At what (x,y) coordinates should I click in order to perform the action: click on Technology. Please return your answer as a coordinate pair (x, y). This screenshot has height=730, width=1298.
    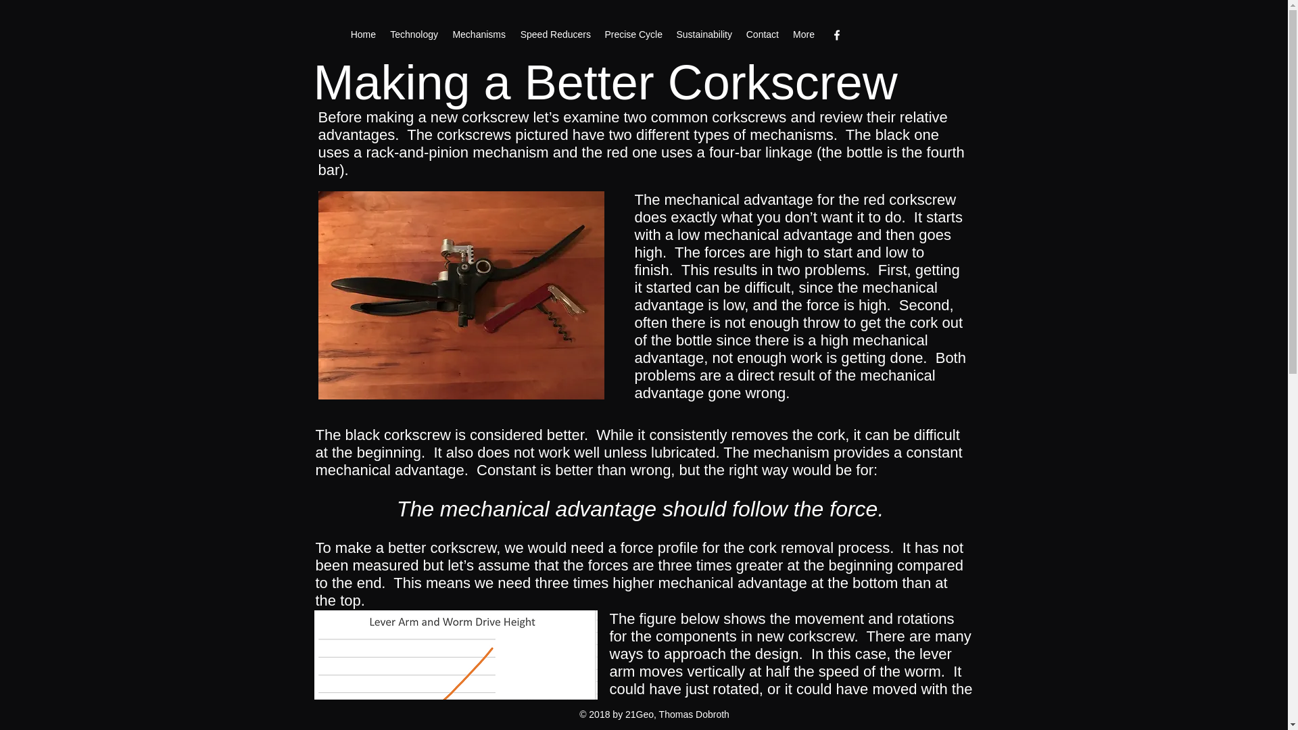
    Looking at the image, I should click on (414, 34).